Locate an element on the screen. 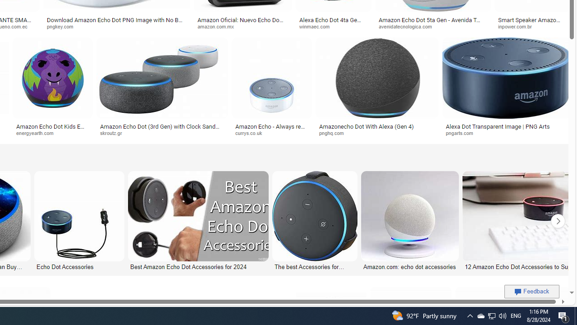  Alexa Dot Transparent Image | PNG Artspngarts.comSave is located at coordinates (506, 88).